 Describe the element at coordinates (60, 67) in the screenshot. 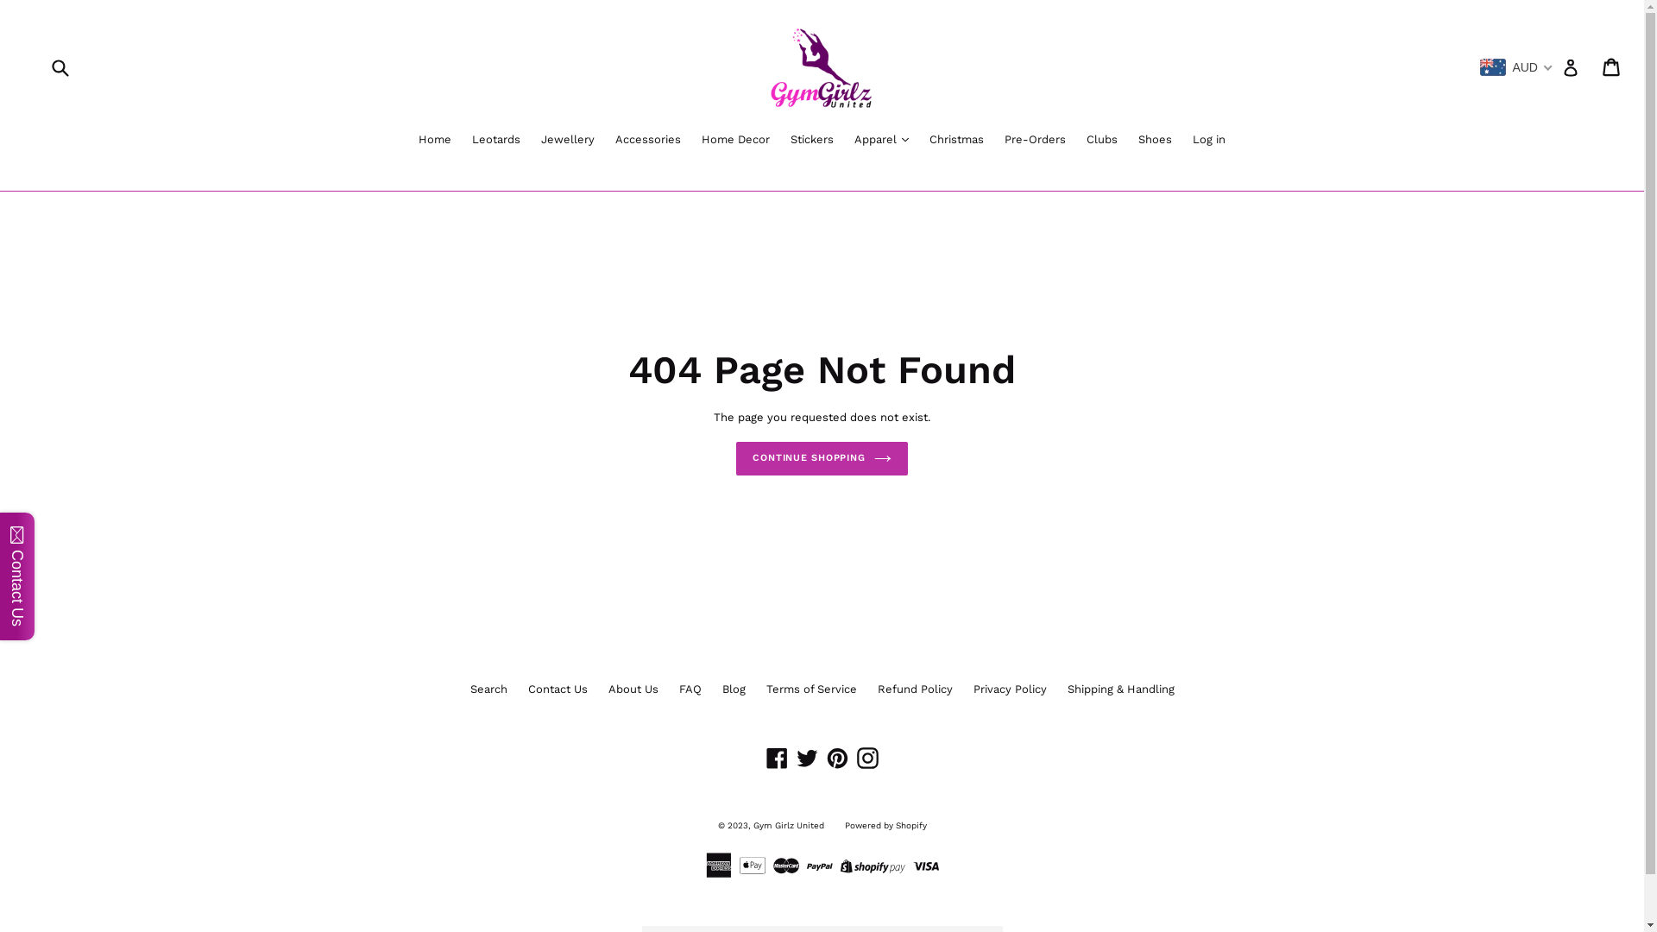

I see `Submit` at that location.